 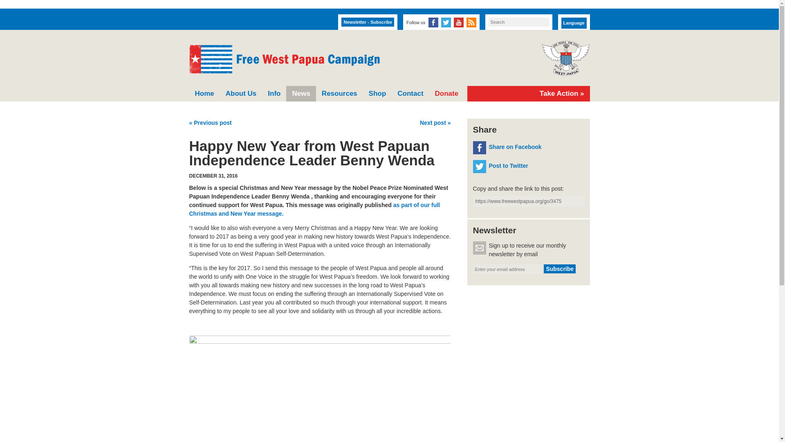 I want to click on Free West Papua Campaign news RSS feed, so click(x=471, y=22).